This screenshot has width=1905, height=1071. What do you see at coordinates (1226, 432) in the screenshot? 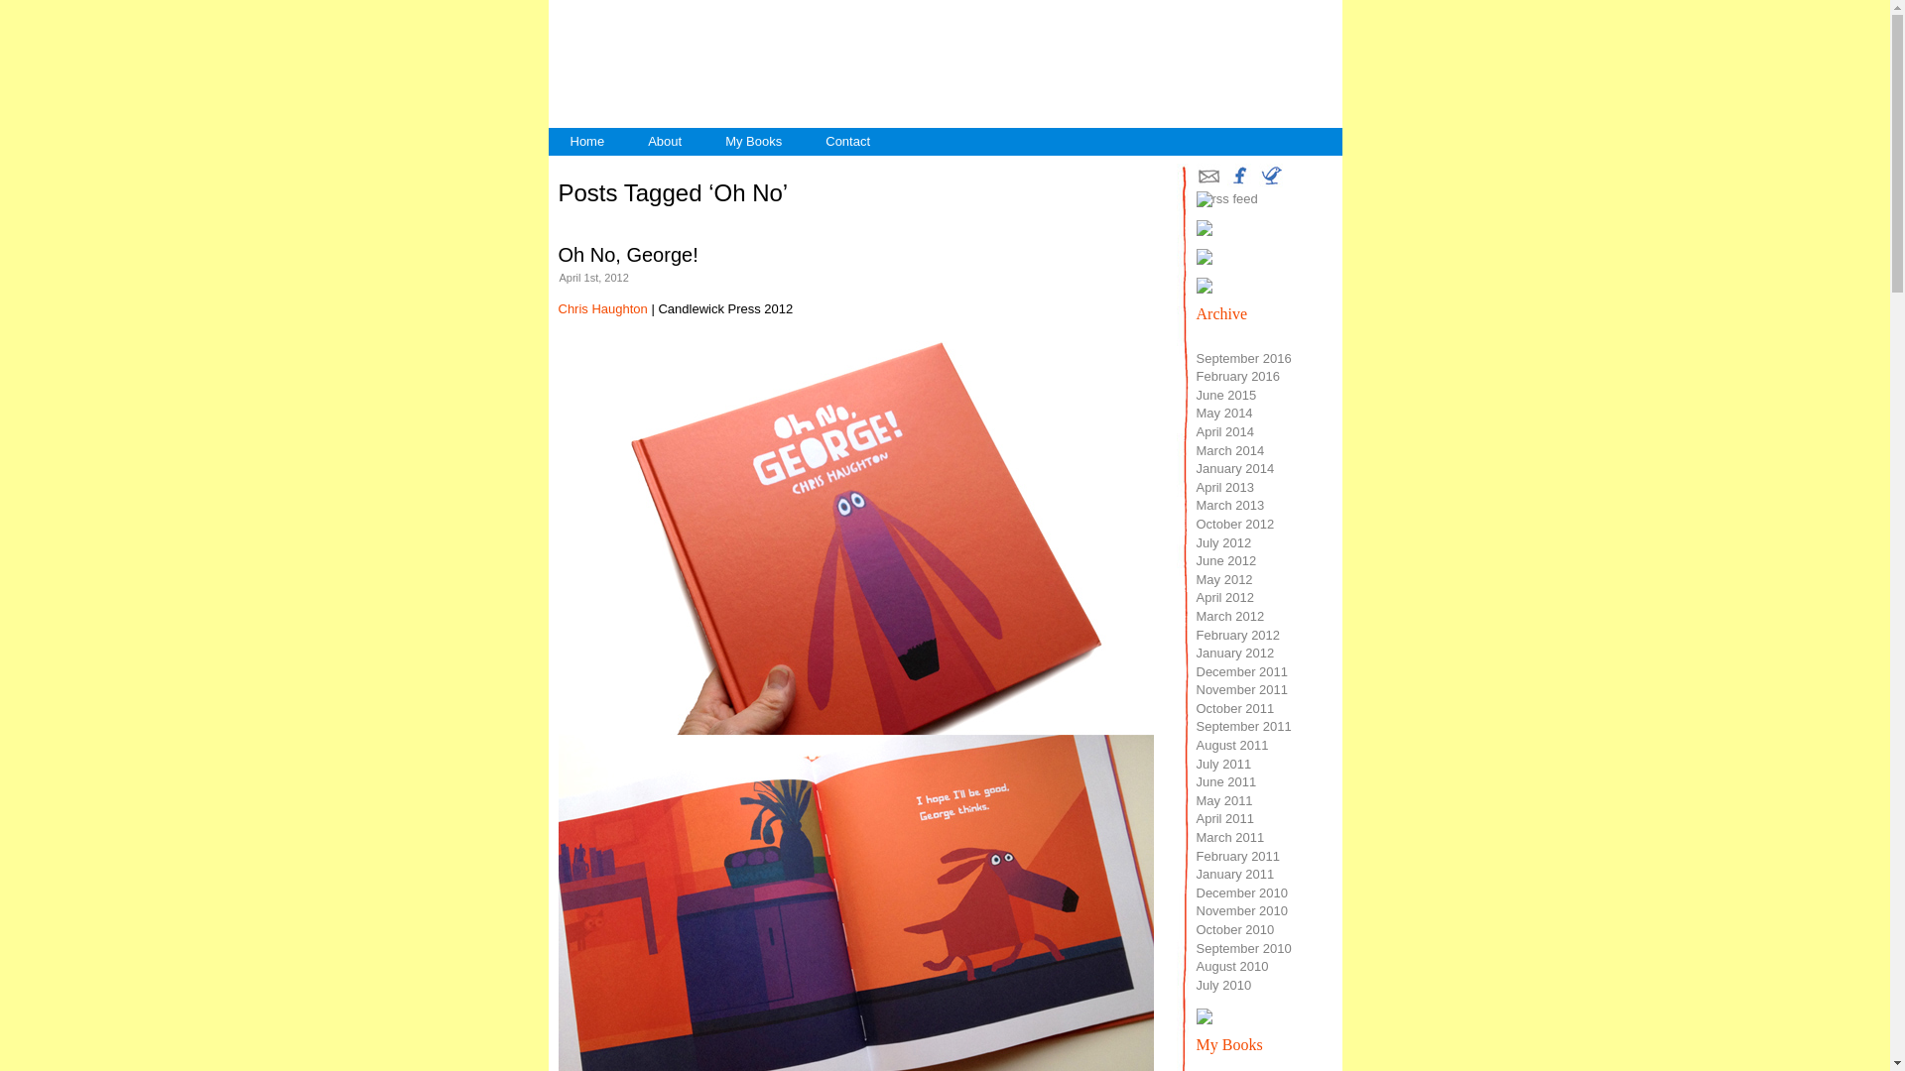
I see `April 2014` at bounding box center [1226, 432].